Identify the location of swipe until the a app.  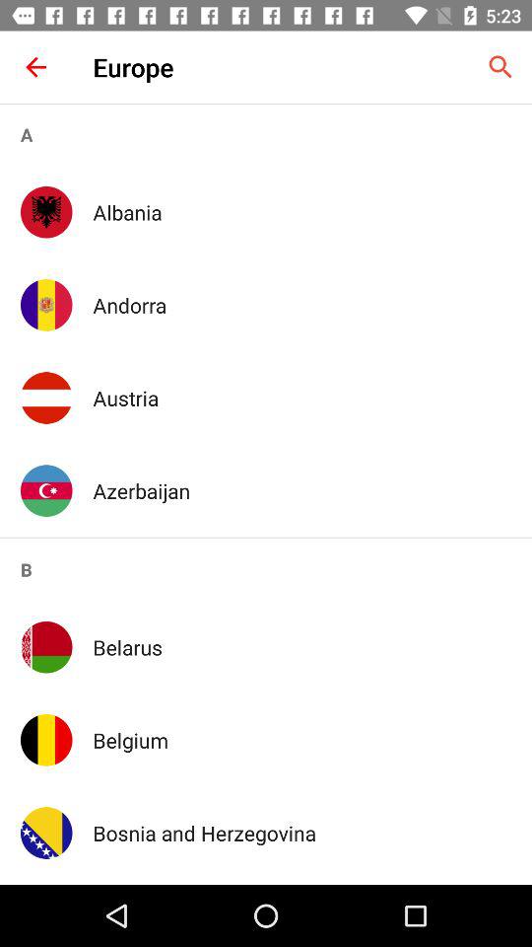
(266, 134).